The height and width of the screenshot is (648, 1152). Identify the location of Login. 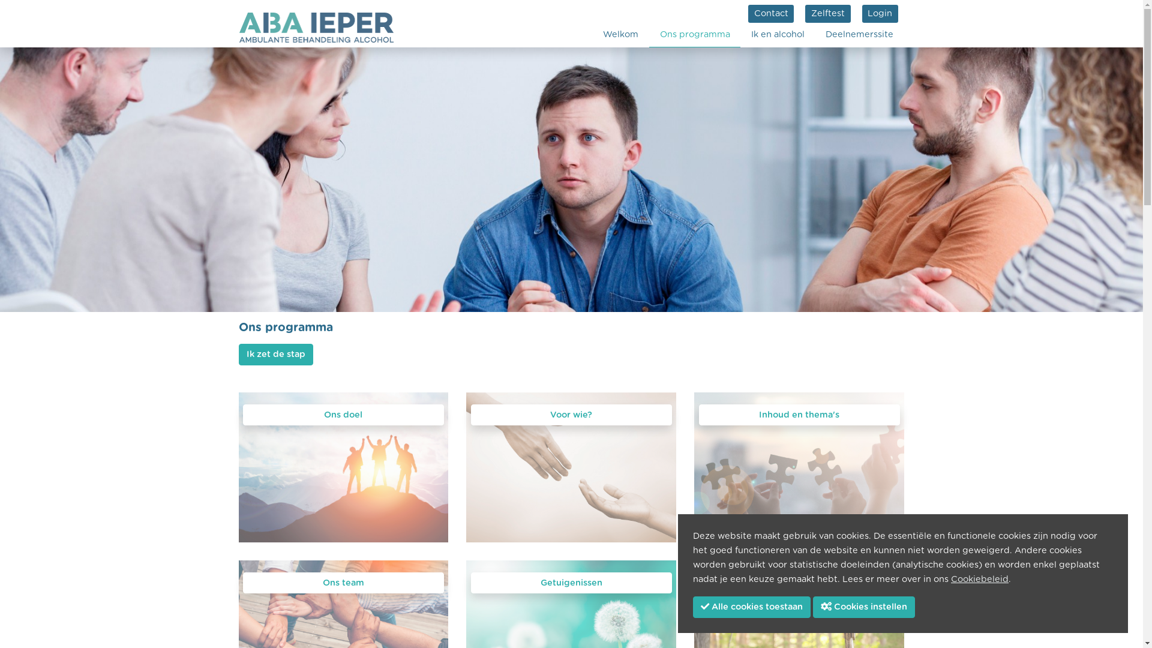
(880, 14).